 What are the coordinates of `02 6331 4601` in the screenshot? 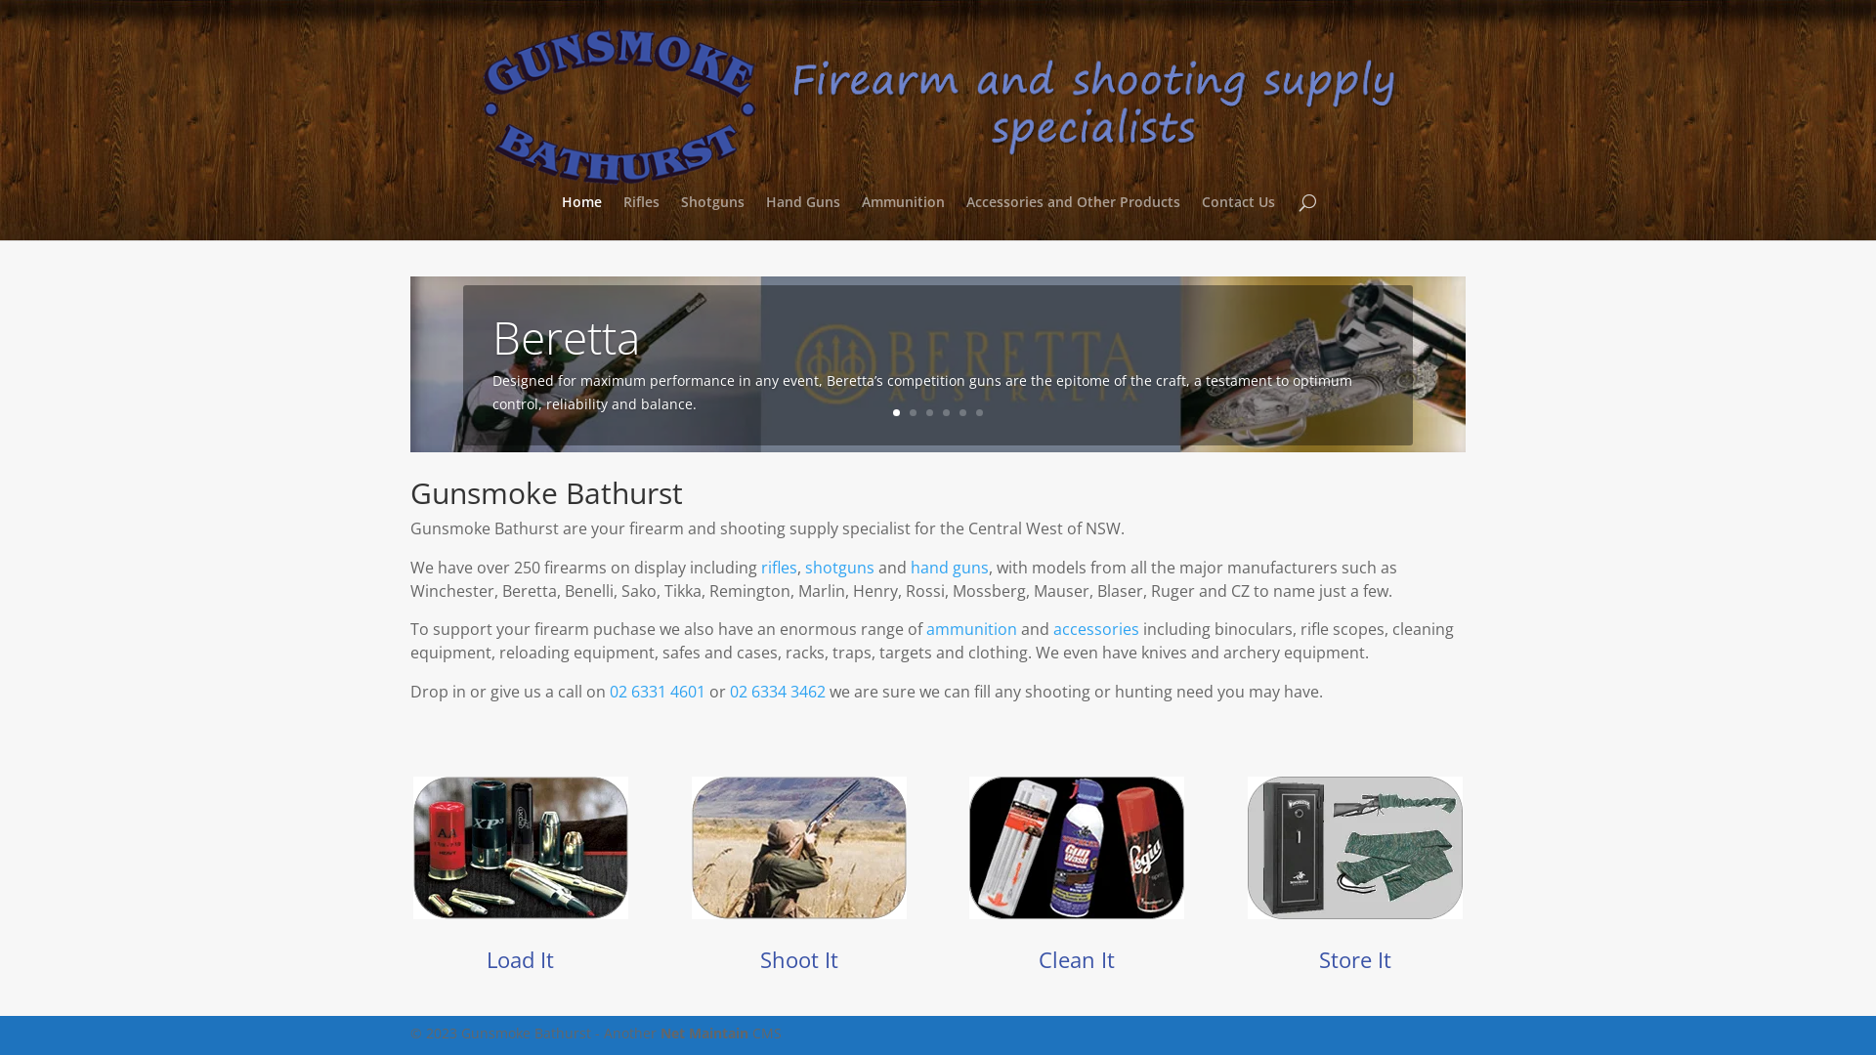 It's located at (658, 692).